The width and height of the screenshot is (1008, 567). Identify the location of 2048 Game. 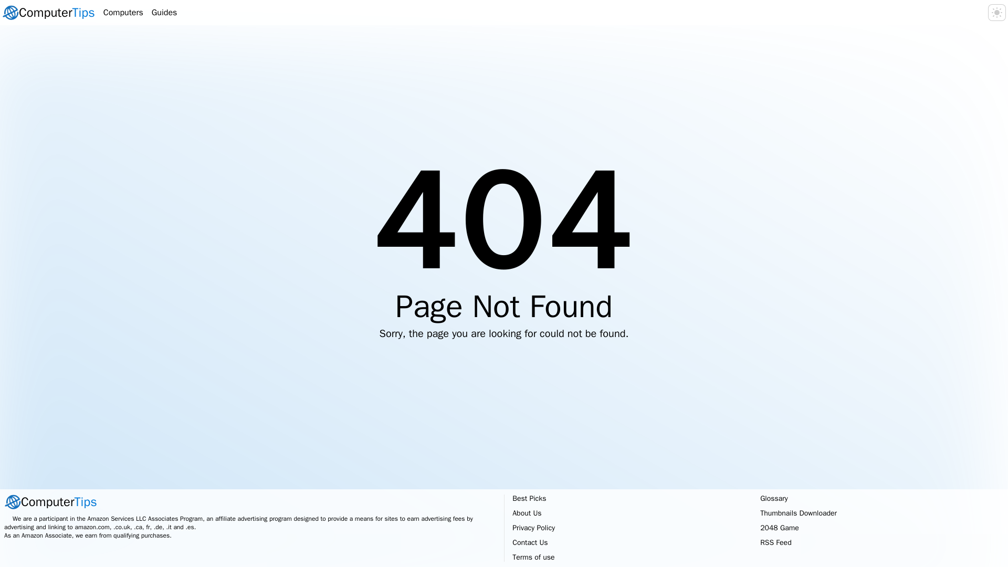
(250, 502).